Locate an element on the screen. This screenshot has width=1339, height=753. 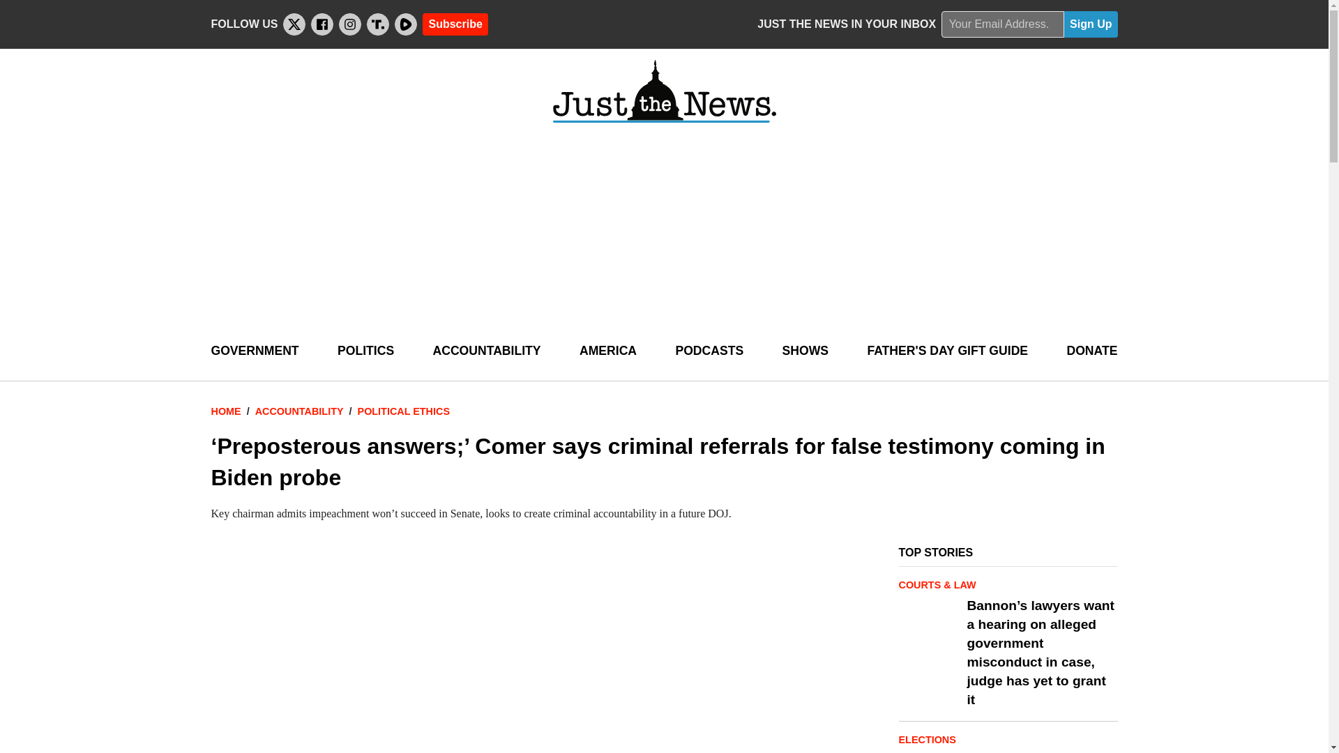
Sign Up is located at coordinates (1091, 24).